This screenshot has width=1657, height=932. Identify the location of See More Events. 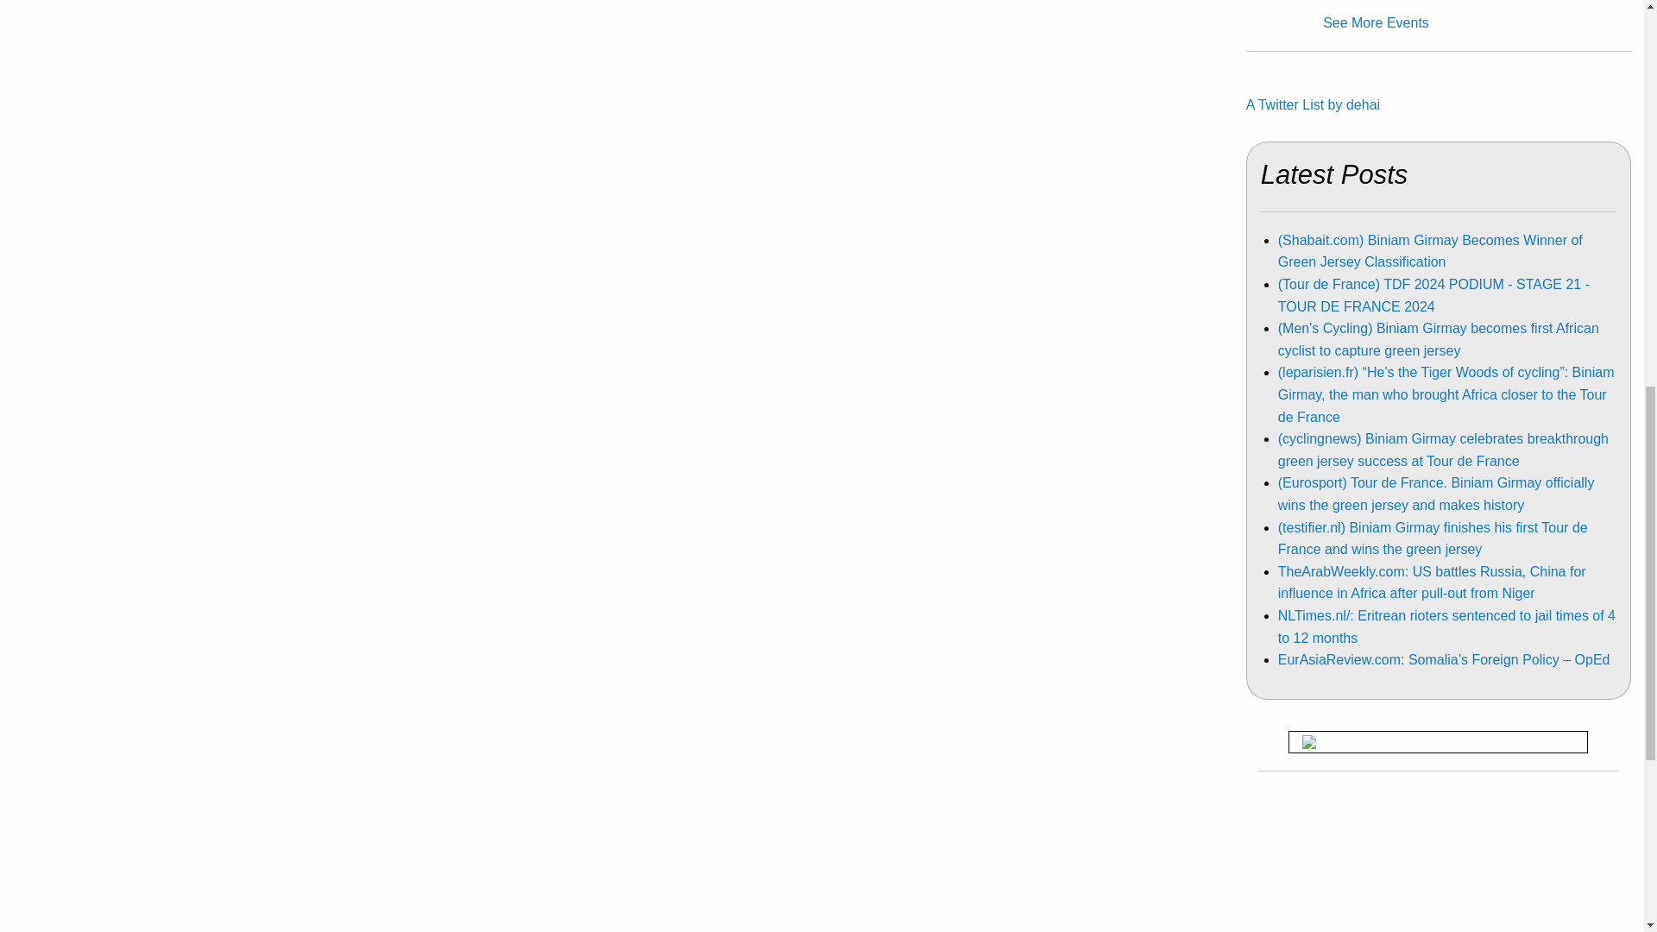
(1376, 22).